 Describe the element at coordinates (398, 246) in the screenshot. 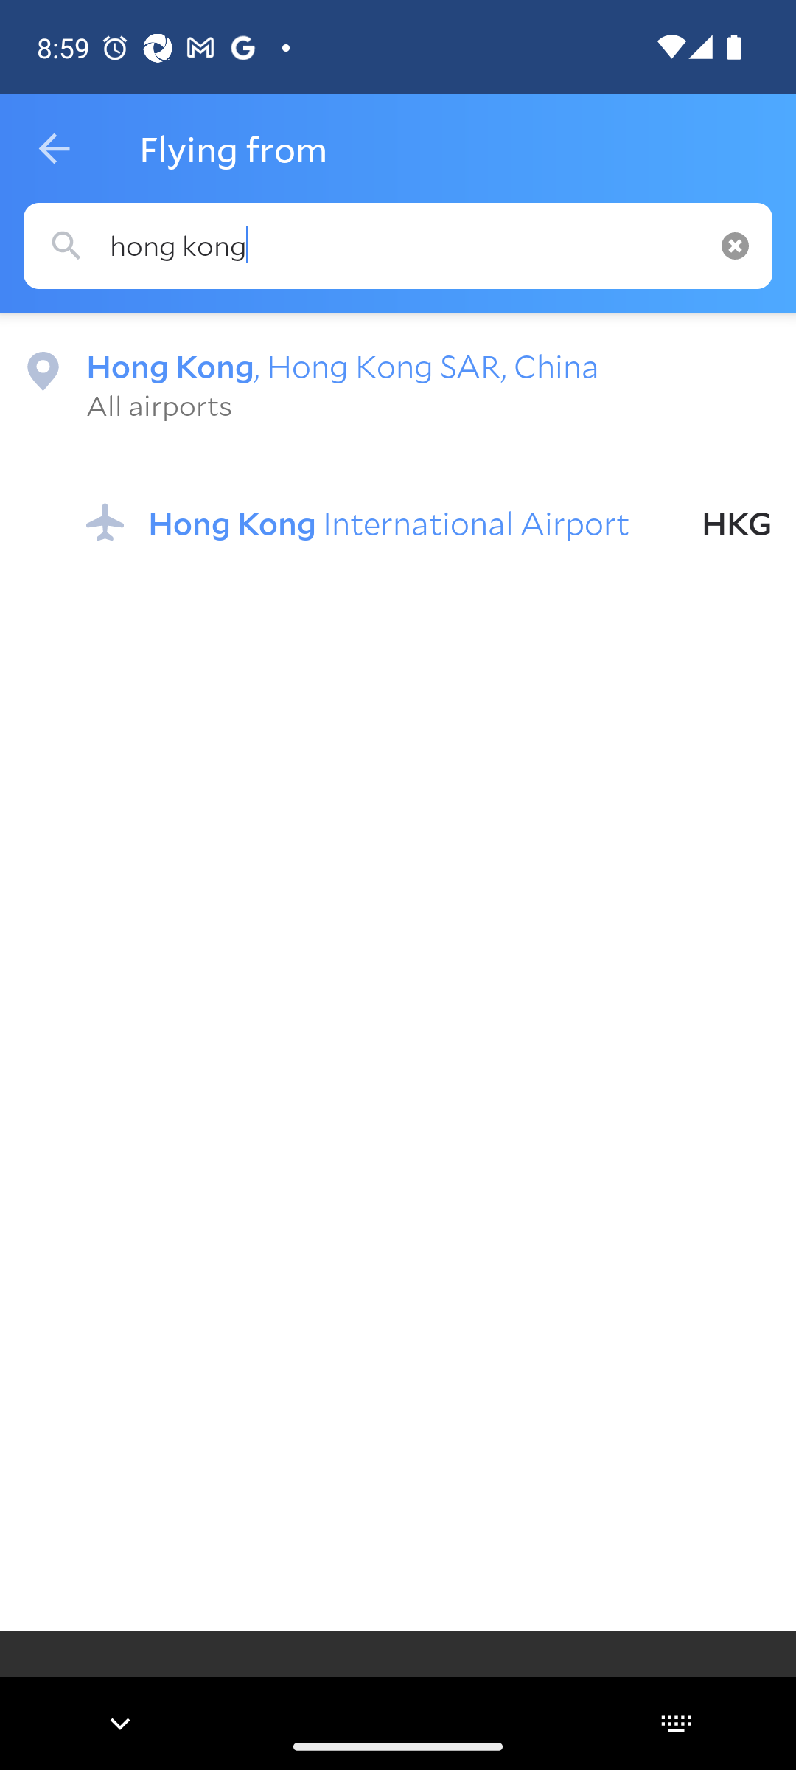

I see `hong kong` at that location.